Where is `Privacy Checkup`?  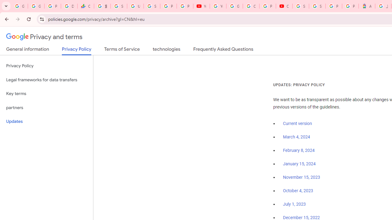 Privacy Checkup is located at coordinates (185, 6).